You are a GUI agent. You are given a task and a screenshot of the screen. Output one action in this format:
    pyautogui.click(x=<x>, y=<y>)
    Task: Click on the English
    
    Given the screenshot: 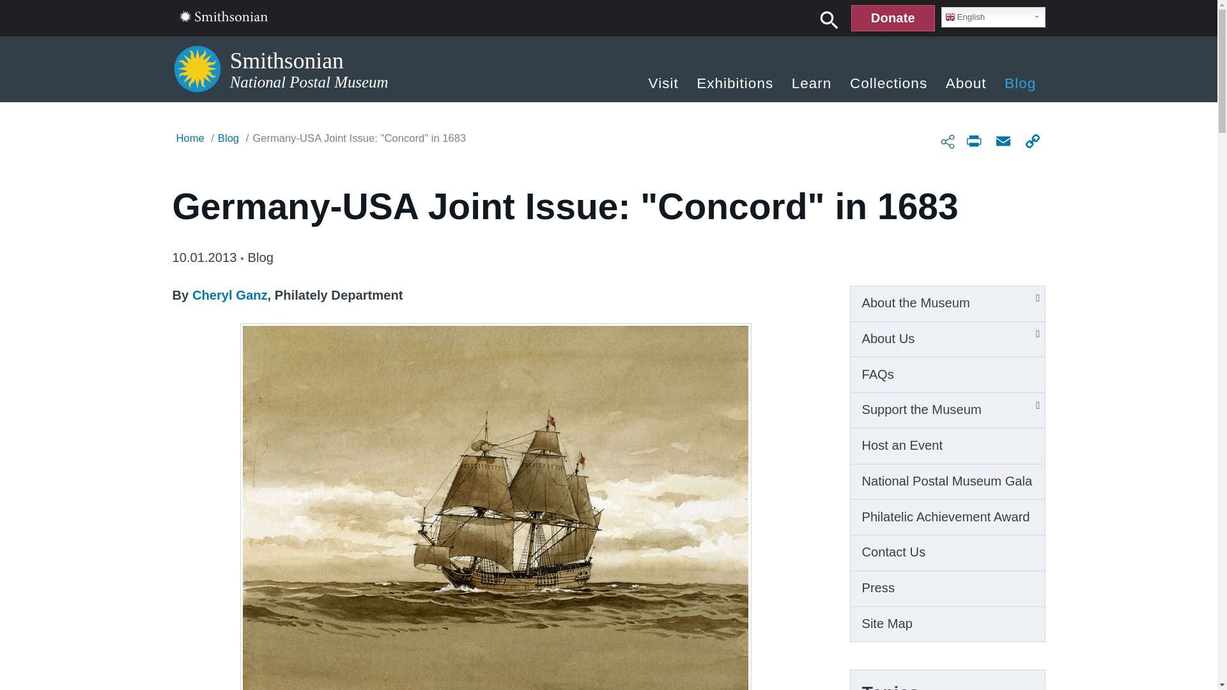 What is the action you would take?
    pyautogui.click(x=993, y=17)
    